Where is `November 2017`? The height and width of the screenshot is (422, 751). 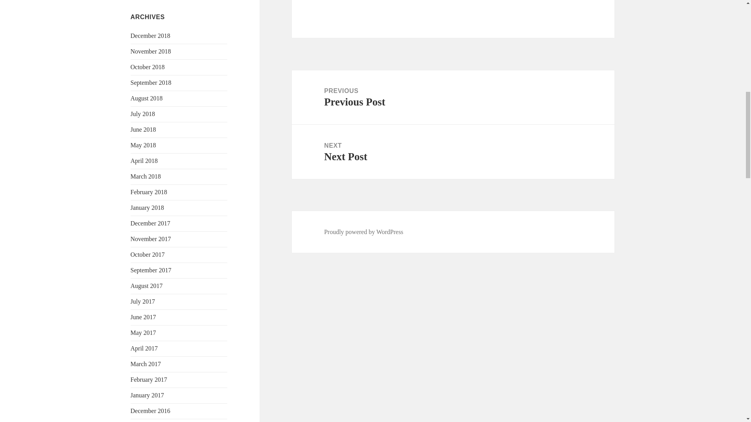 November 2017 is located at coordinates (151, 238).